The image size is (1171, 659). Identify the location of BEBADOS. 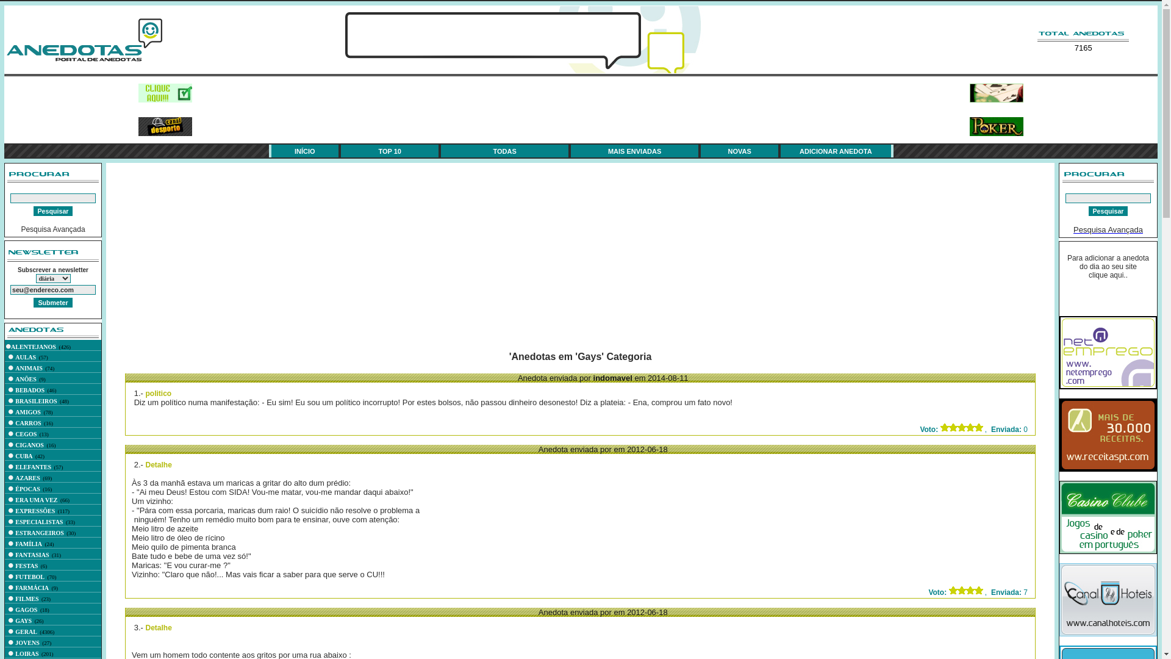
(30, 391).